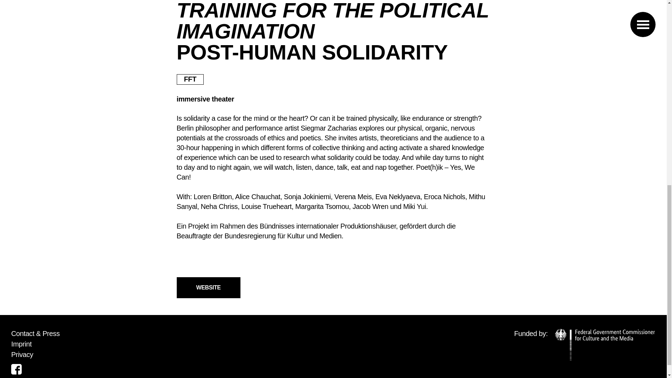 The height and width of the screenshot is (378, 672). I want to click on Privacy, so click(22, 354).